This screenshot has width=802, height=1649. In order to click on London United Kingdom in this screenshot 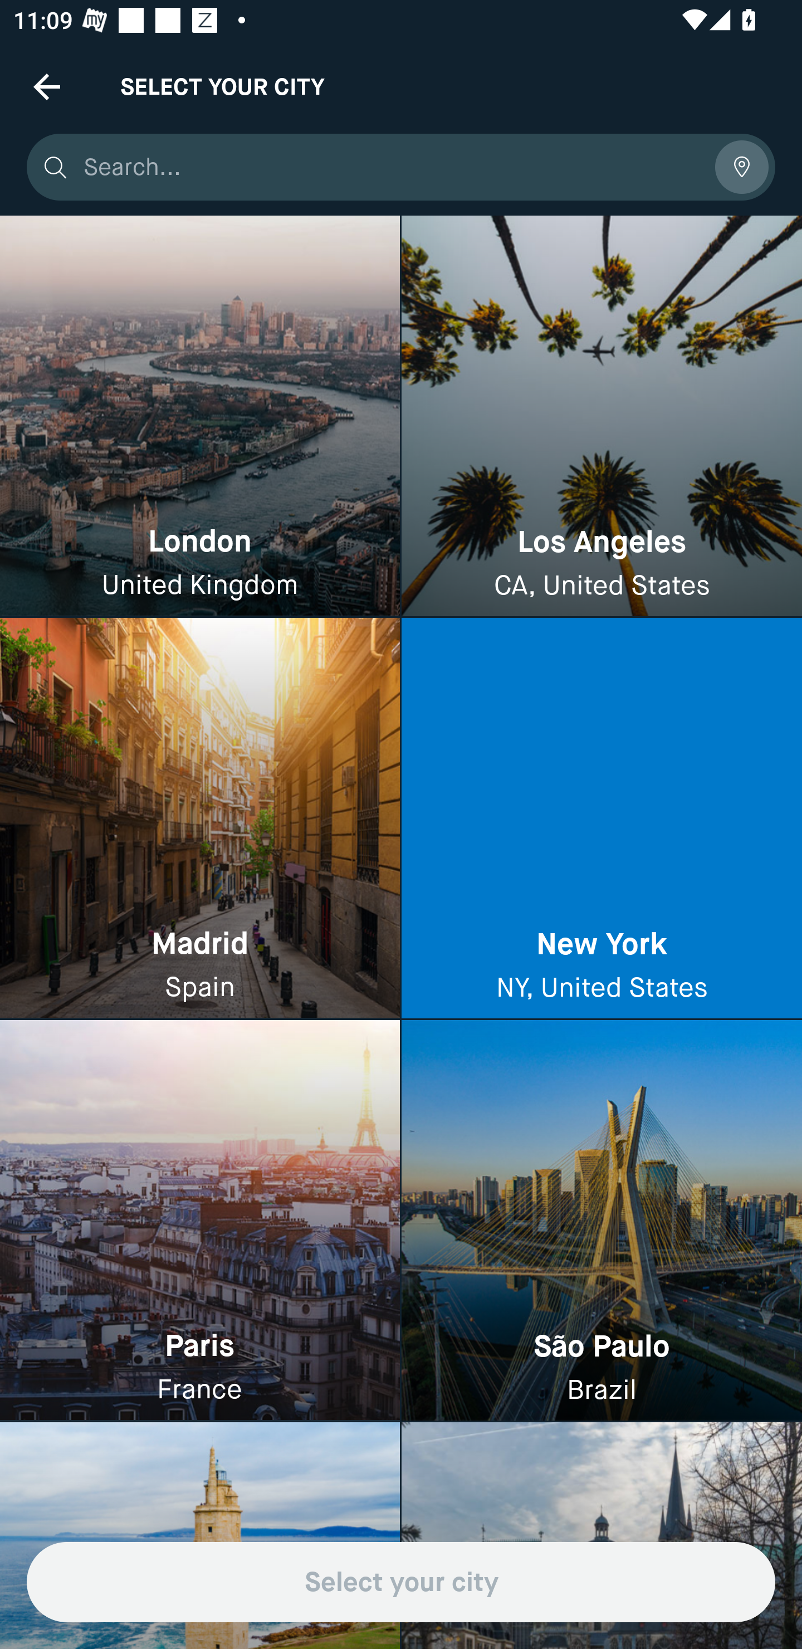, I will do `click(200, 416)`.